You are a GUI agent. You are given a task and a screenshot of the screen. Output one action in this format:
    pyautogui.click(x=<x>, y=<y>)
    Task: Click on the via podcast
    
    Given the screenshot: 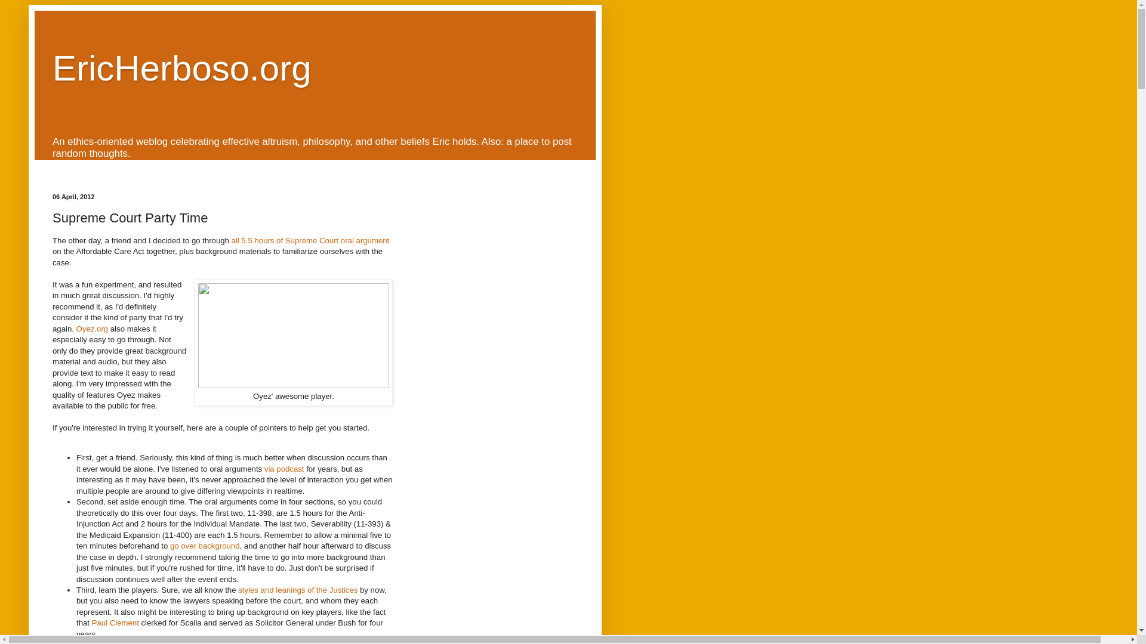 What is the action you would take?
    pyautogui.click(x=284, y=469)
    